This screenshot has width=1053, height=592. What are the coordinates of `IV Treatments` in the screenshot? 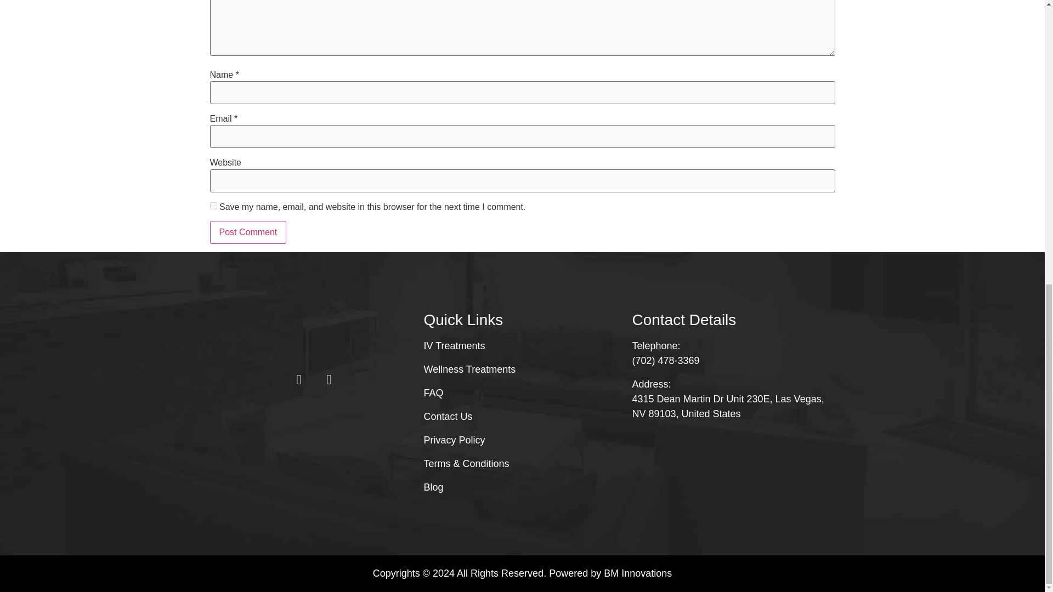 It's located at (522, 345).